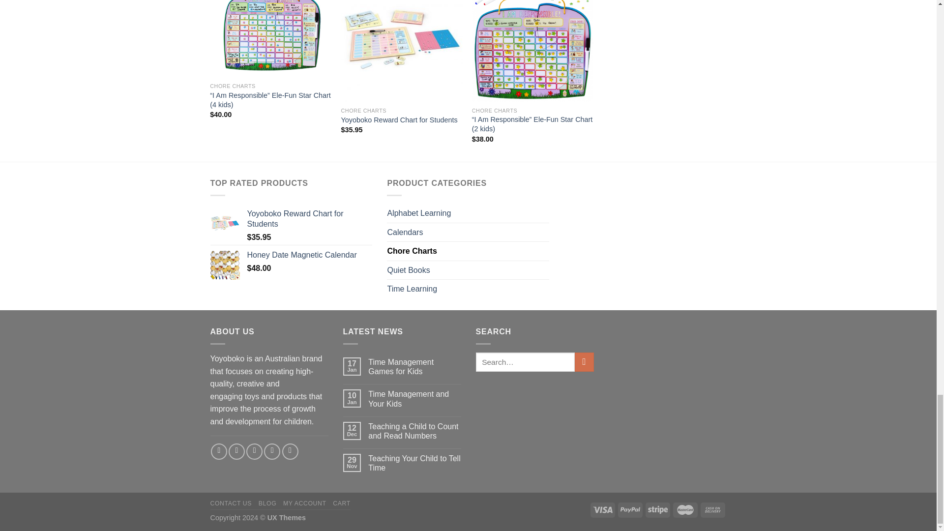 Image resolution: width=944 pixels, height=531 pixels. What do you see at coordinates (414, 366) in the screenshot?
I see `Time Management Games for Kids` at bounding box center [414, 366].